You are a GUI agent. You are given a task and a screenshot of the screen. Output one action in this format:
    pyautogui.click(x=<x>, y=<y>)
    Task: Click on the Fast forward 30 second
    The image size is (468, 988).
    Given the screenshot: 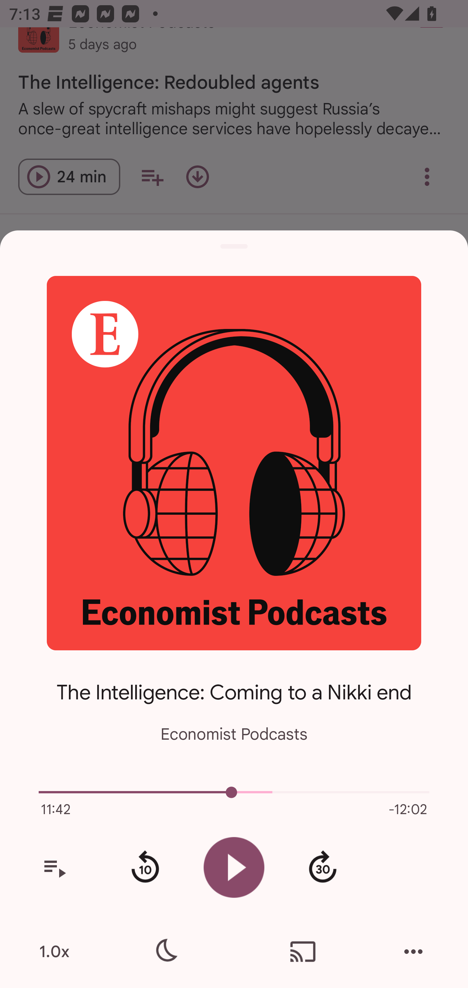 What is the action you would take?
    pyautogui.click(x=322, y=867)
    